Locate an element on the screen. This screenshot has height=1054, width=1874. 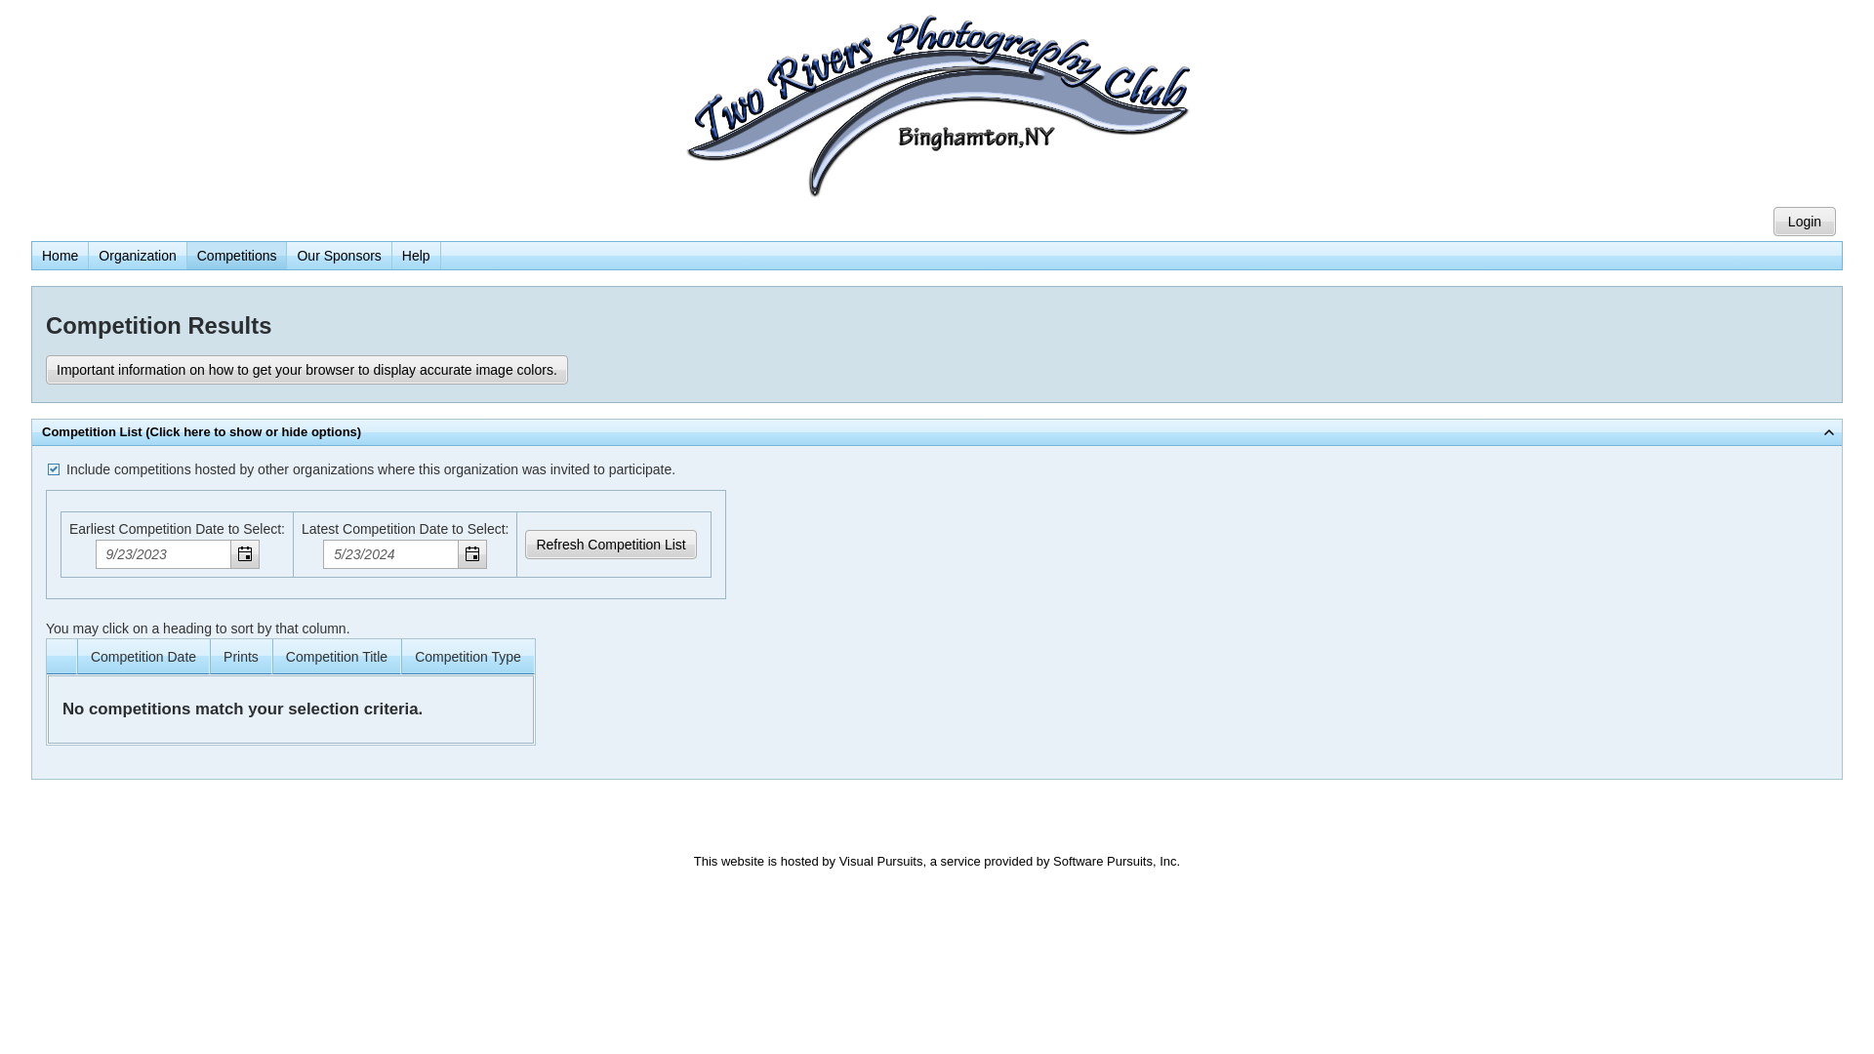
Refresh Competition List is located at coordinates (611, 545).